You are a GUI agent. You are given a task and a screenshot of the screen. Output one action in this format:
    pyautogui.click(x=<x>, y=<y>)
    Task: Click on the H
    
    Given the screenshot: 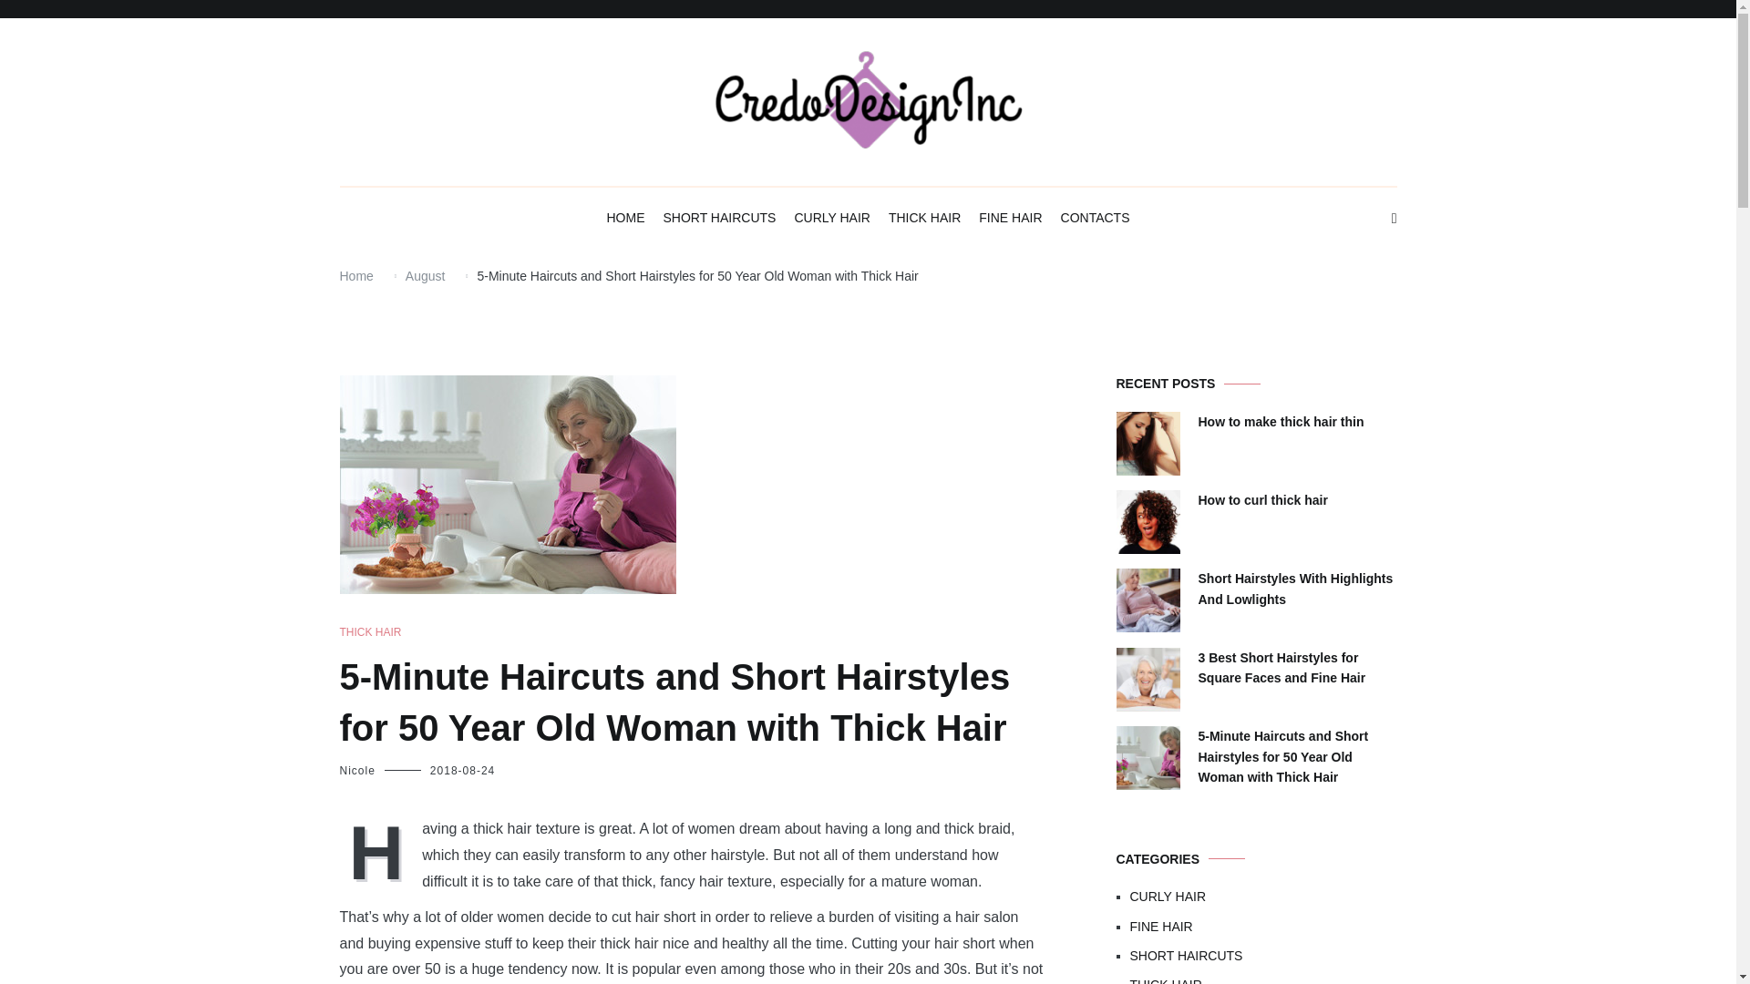 What is the action you would take?
    pyautogui.click(x=380, y=850)
    